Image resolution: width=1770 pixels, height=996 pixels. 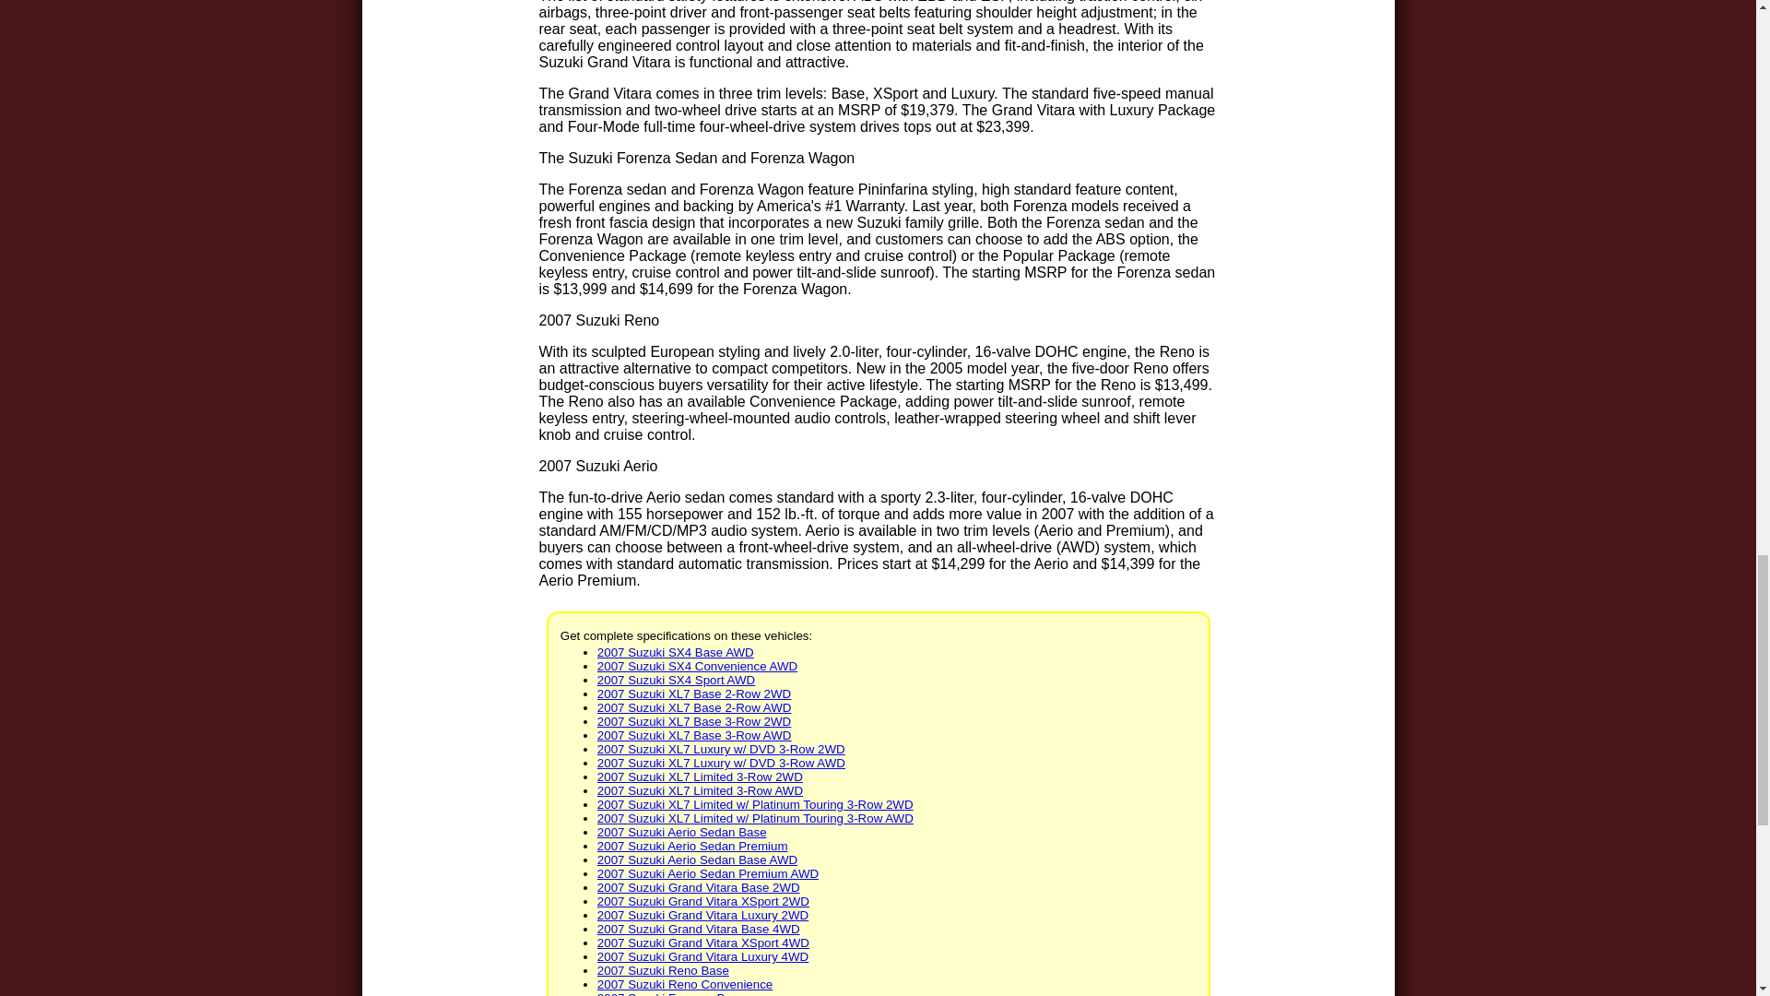 I want to click on 2007 Suzuki SX4 Convenience AWD, so click(x=697, y=666).